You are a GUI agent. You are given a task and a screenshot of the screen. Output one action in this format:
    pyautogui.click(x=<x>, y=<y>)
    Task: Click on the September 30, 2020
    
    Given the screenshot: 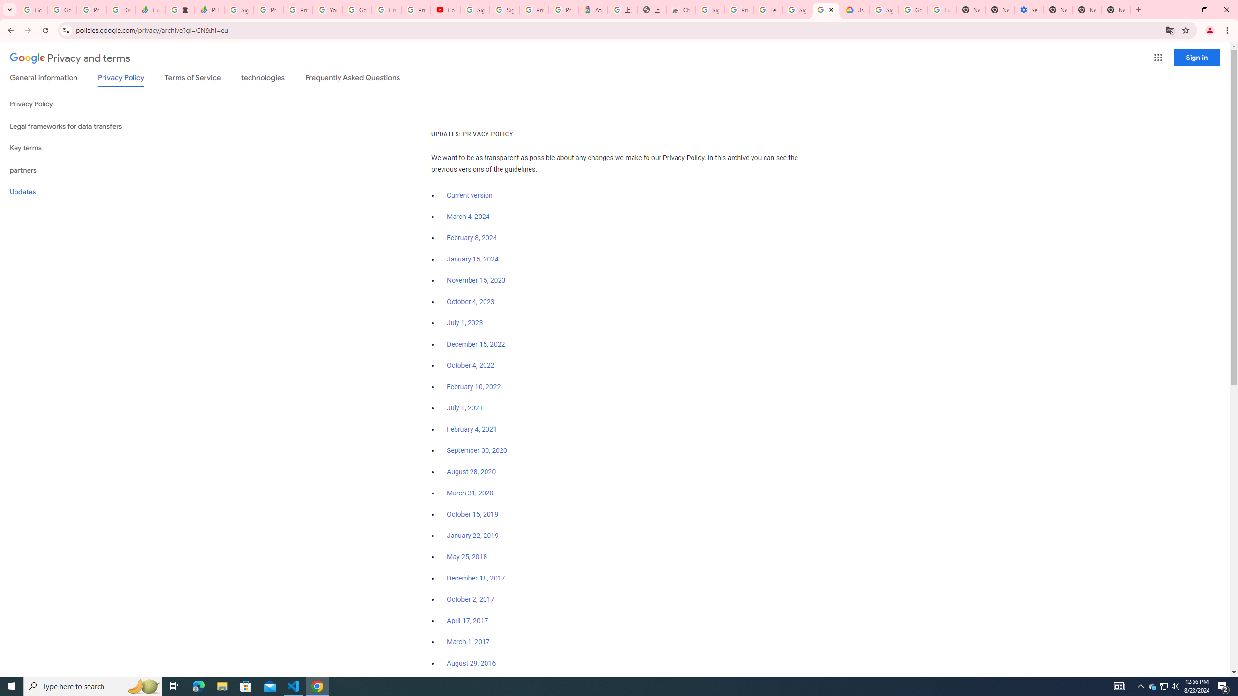 What is the action you would take?
    pyautogui.click(x=477, y=450)
    